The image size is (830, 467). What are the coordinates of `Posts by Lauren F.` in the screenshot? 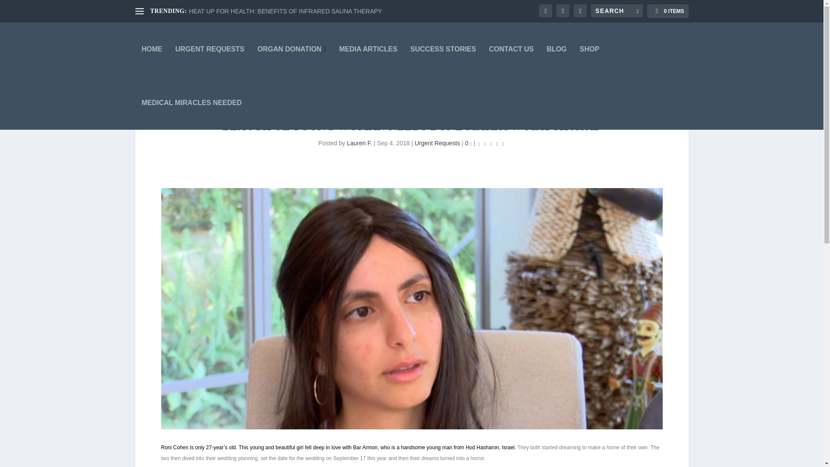 It's located at (359, 143).